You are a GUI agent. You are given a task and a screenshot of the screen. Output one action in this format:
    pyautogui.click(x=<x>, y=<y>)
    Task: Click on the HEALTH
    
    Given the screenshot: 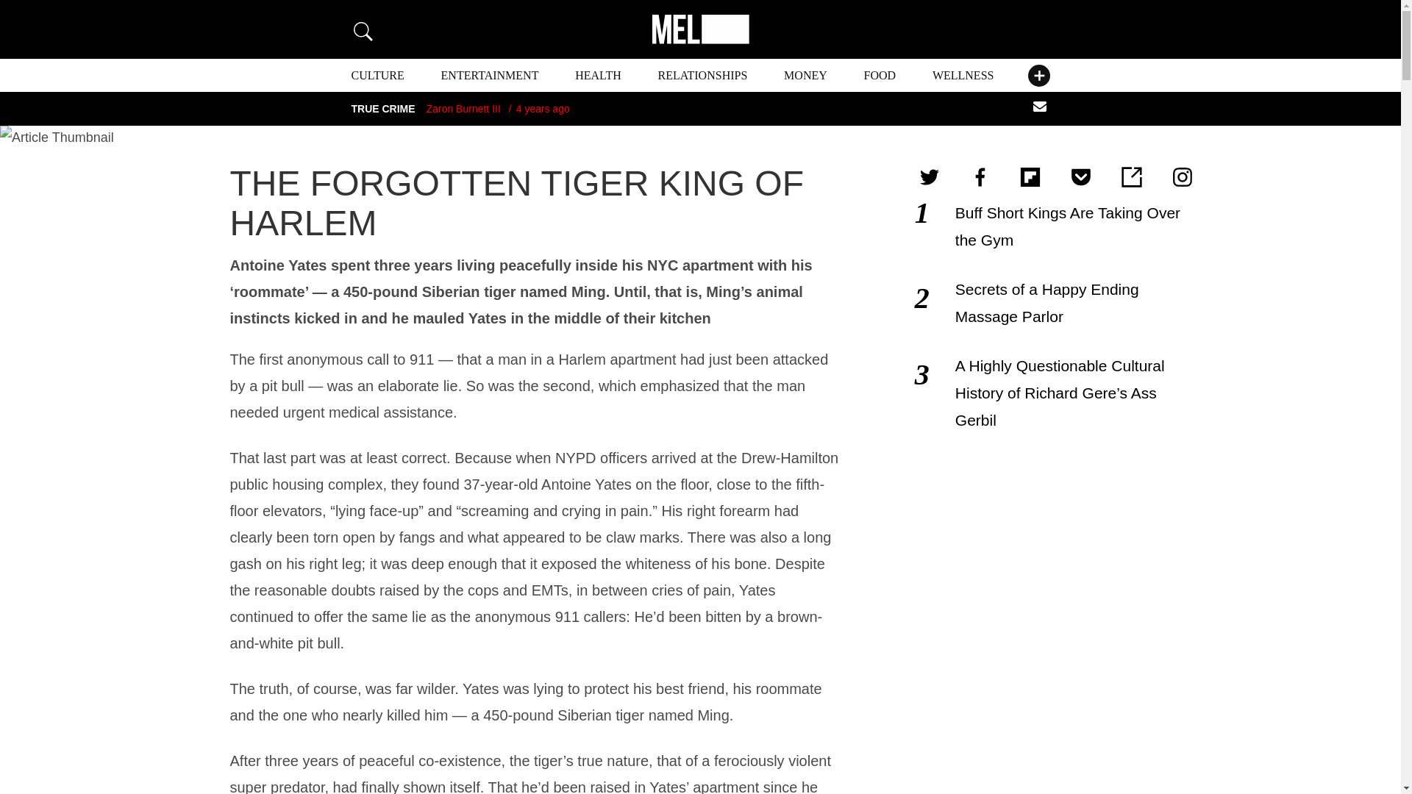 What is the action you would take?
    pyautogui.click(x=597, y=75)
    